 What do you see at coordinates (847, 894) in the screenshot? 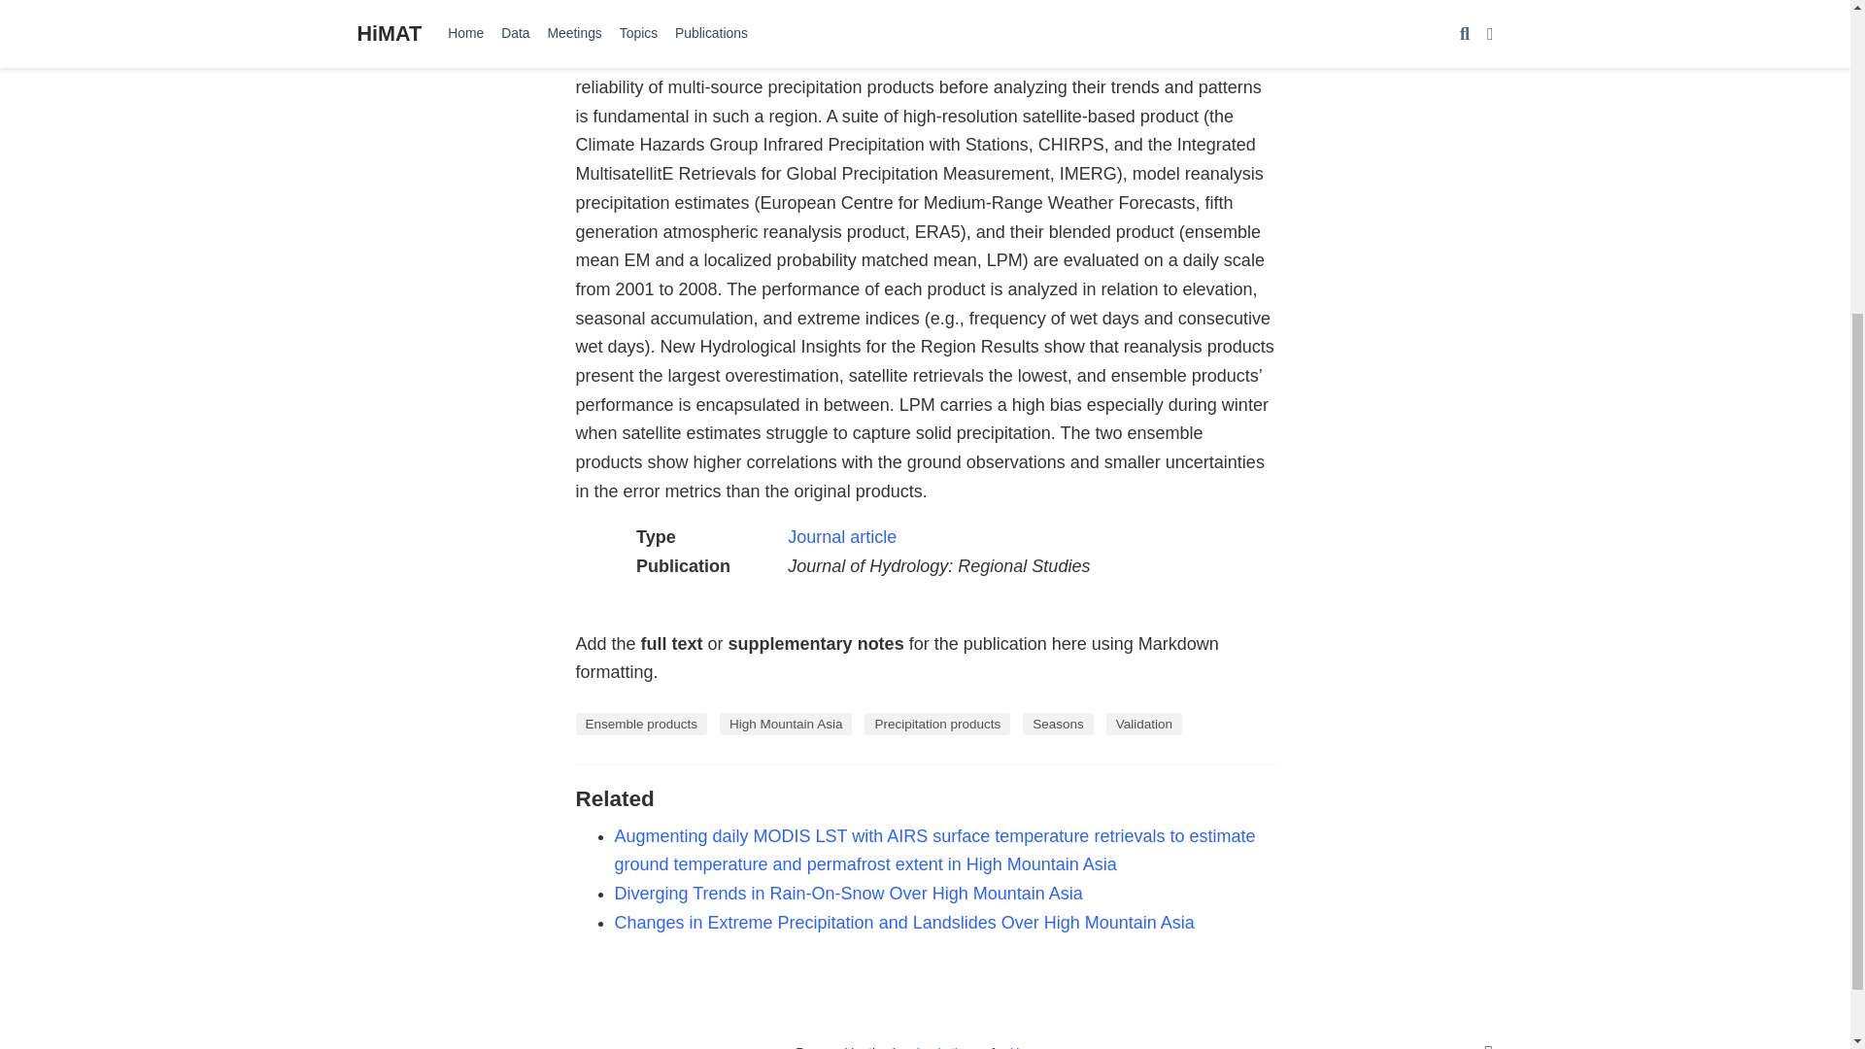
I see `Diverging Trends in Rain-On-Snow Over High Mountain Asia` at bounding box center [847, 894].